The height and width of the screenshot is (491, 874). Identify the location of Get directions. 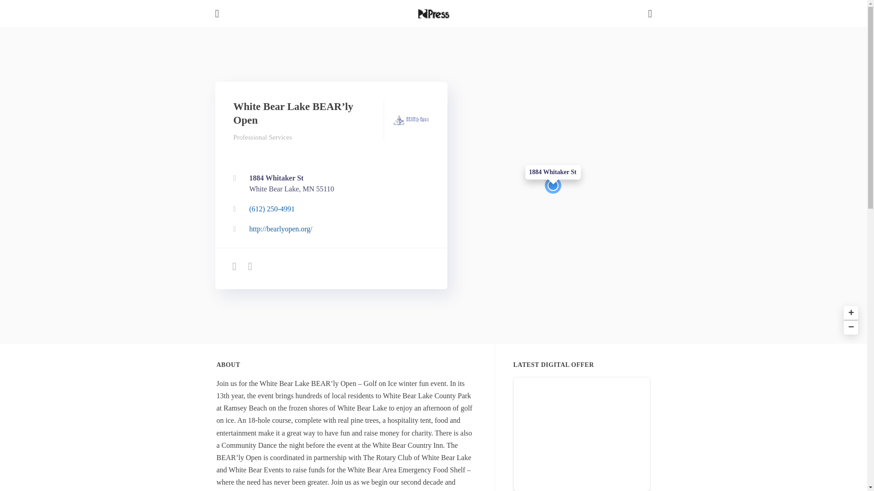
(329, 184).